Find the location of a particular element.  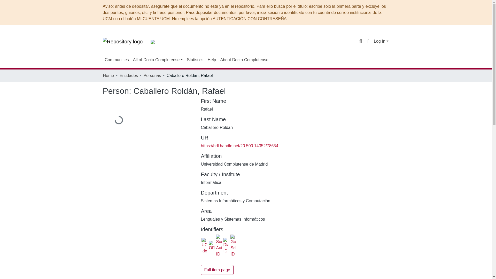

Help is located at coordinates (212, 60).